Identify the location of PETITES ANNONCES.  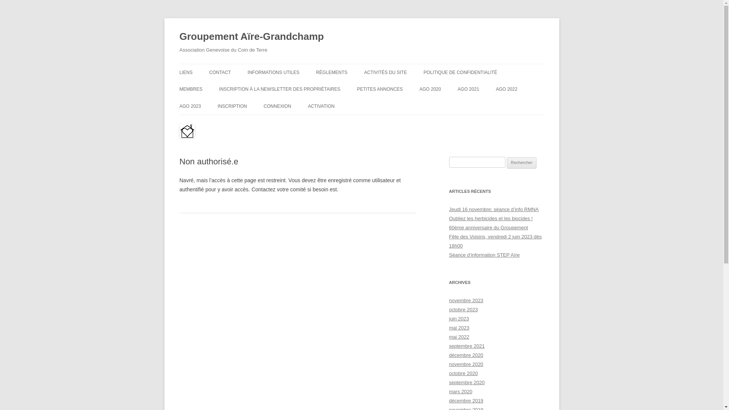
(380, 89).